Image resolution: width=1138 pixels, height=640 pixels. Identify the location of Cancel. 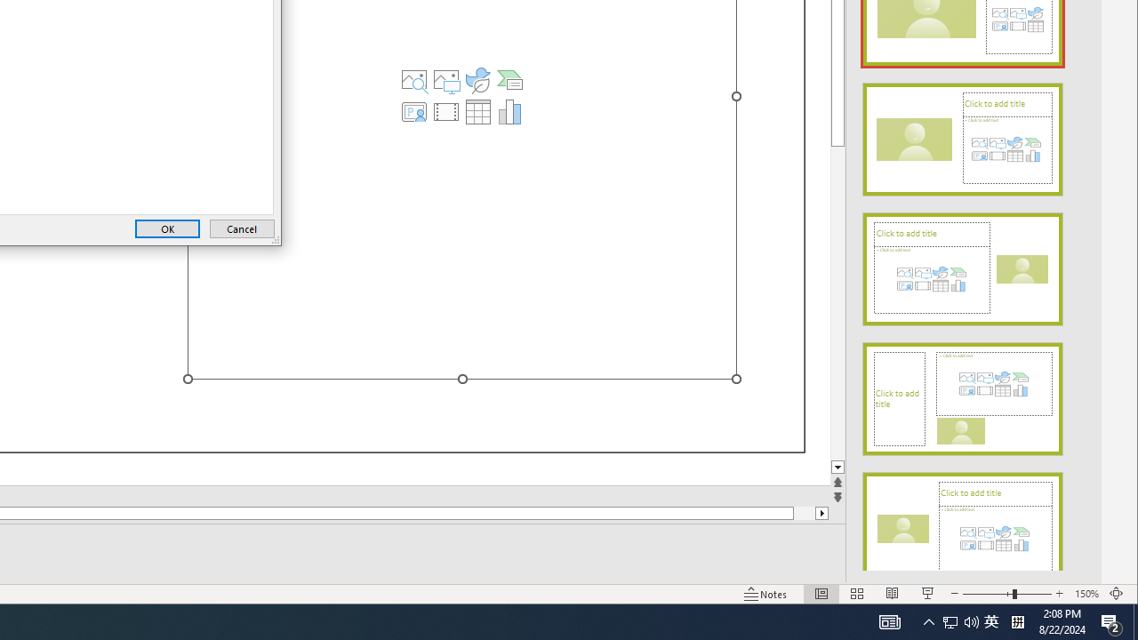
(991, 622).